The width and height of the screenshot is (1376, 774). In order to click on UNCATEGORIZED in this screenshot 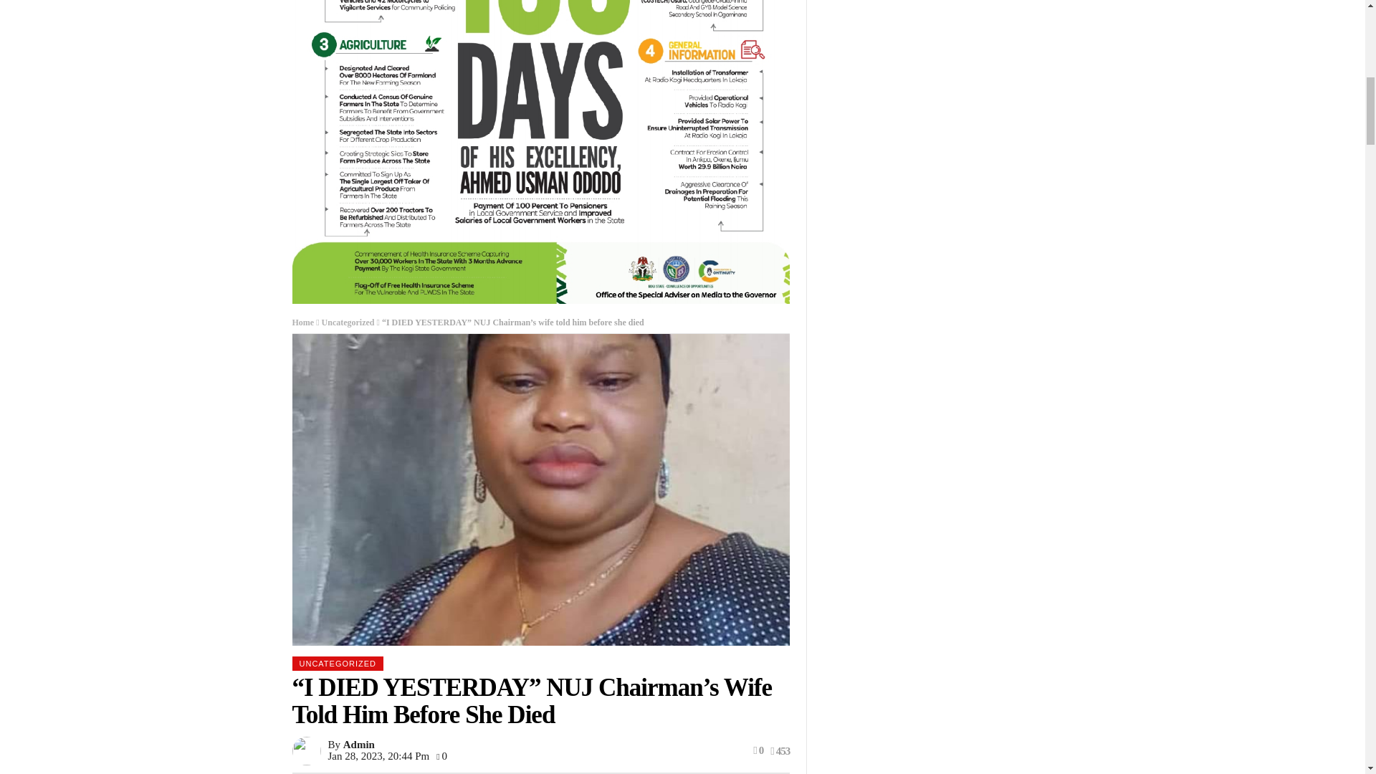, I will do `click(338, 664)`.